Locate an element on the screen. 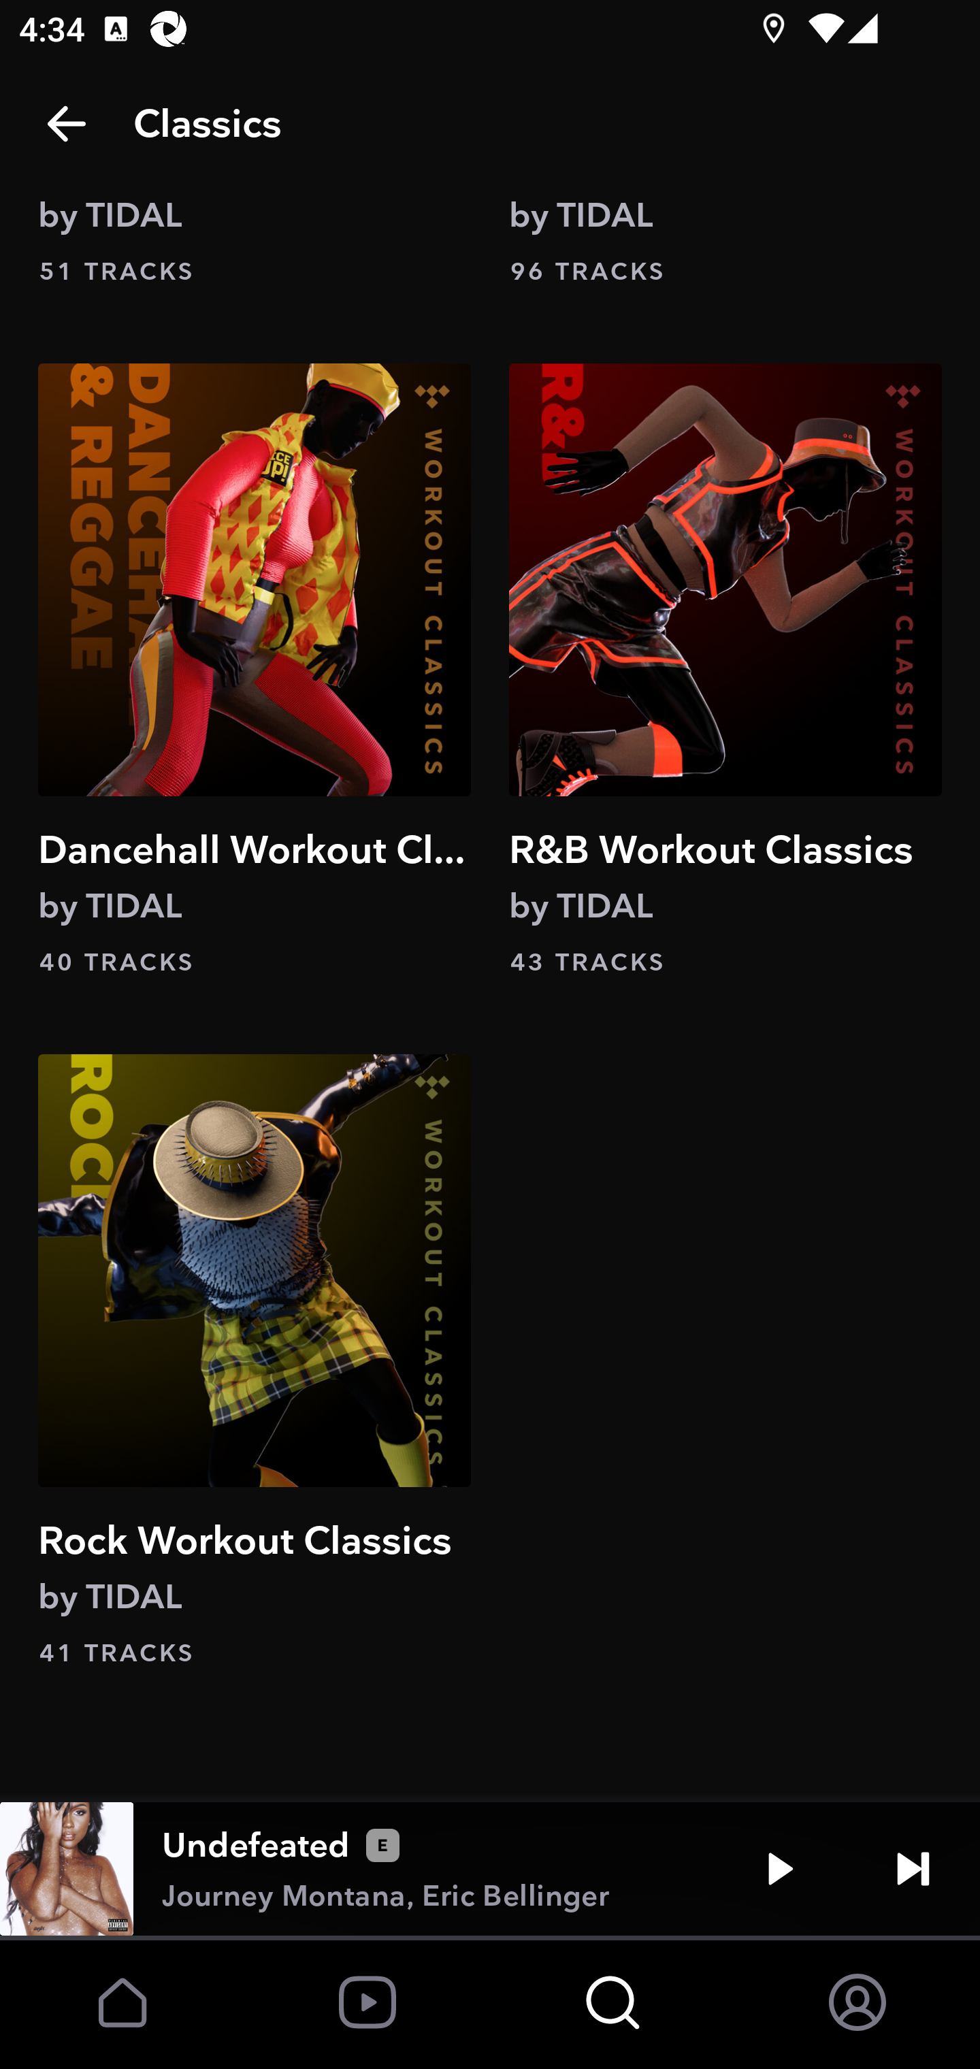 Image resolution: width=980 pixels, height=2069 pixels. Play is located at coordinates (780, 1869).